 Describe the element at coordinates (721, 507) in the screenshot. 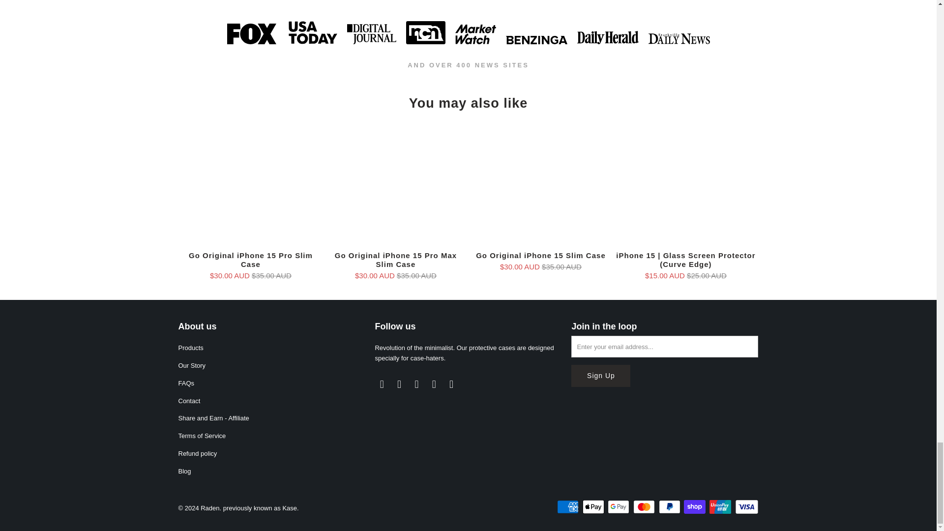

I see `Union Pay` at that location.